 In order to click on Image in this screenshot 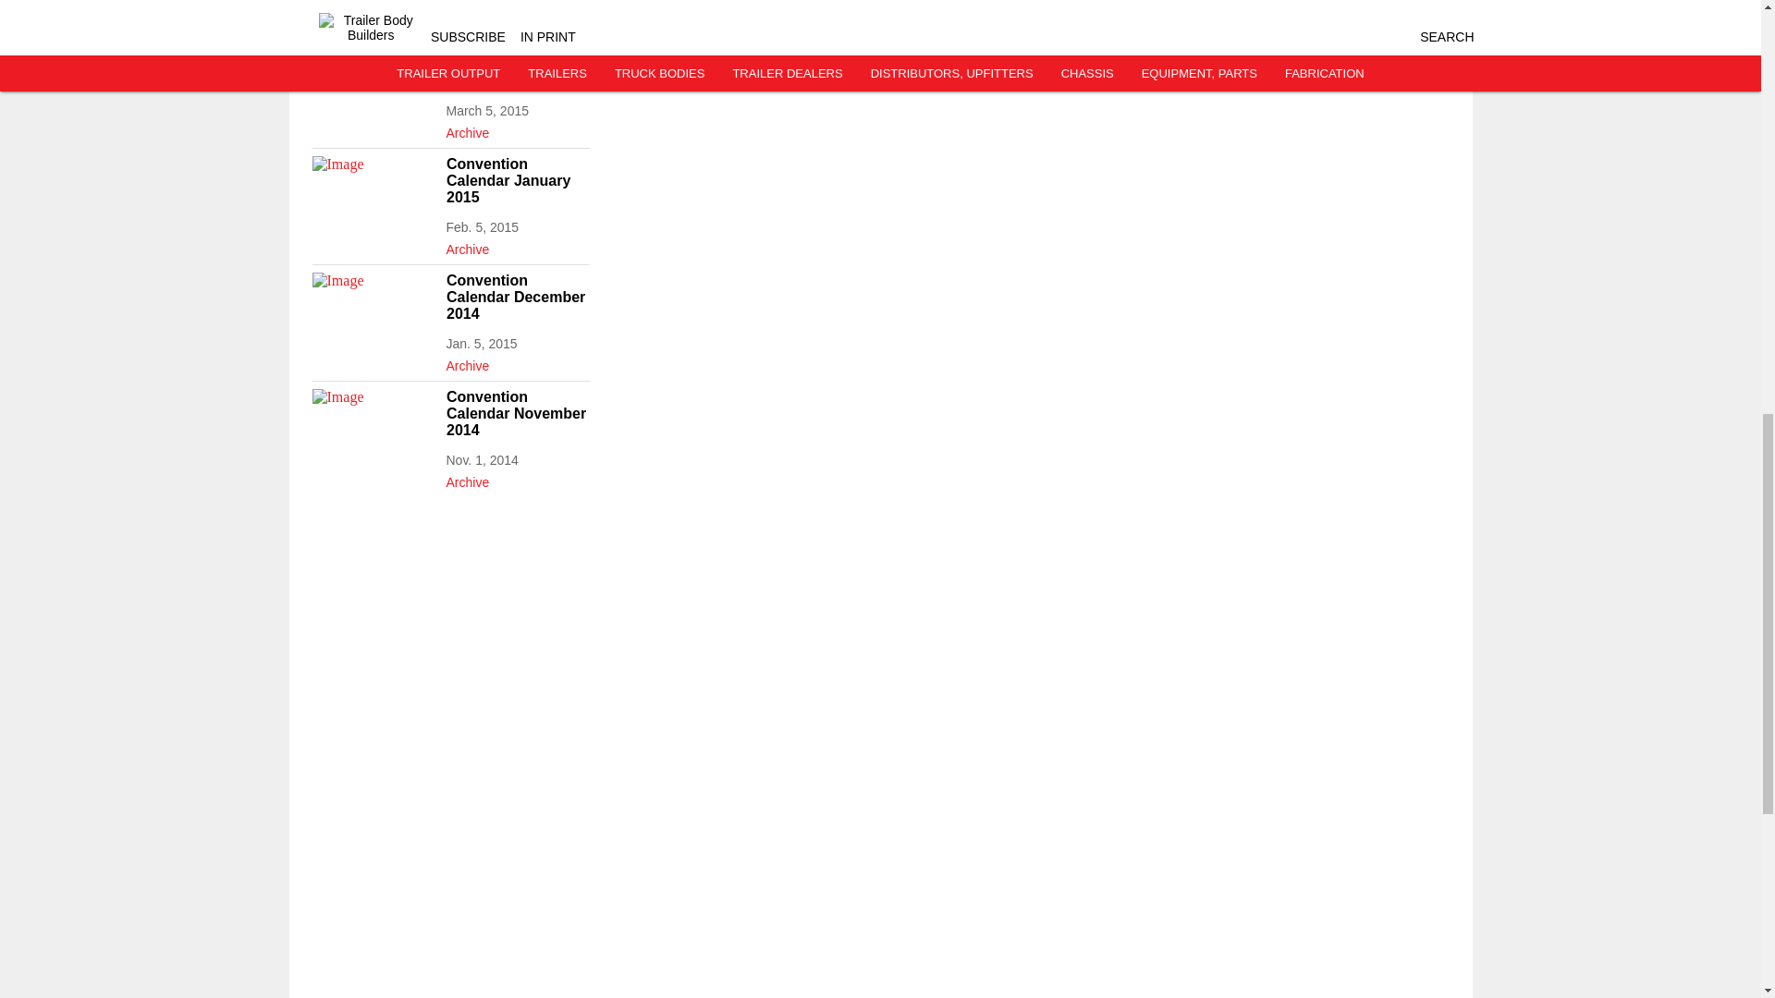, I will do `click(373, 423)`.